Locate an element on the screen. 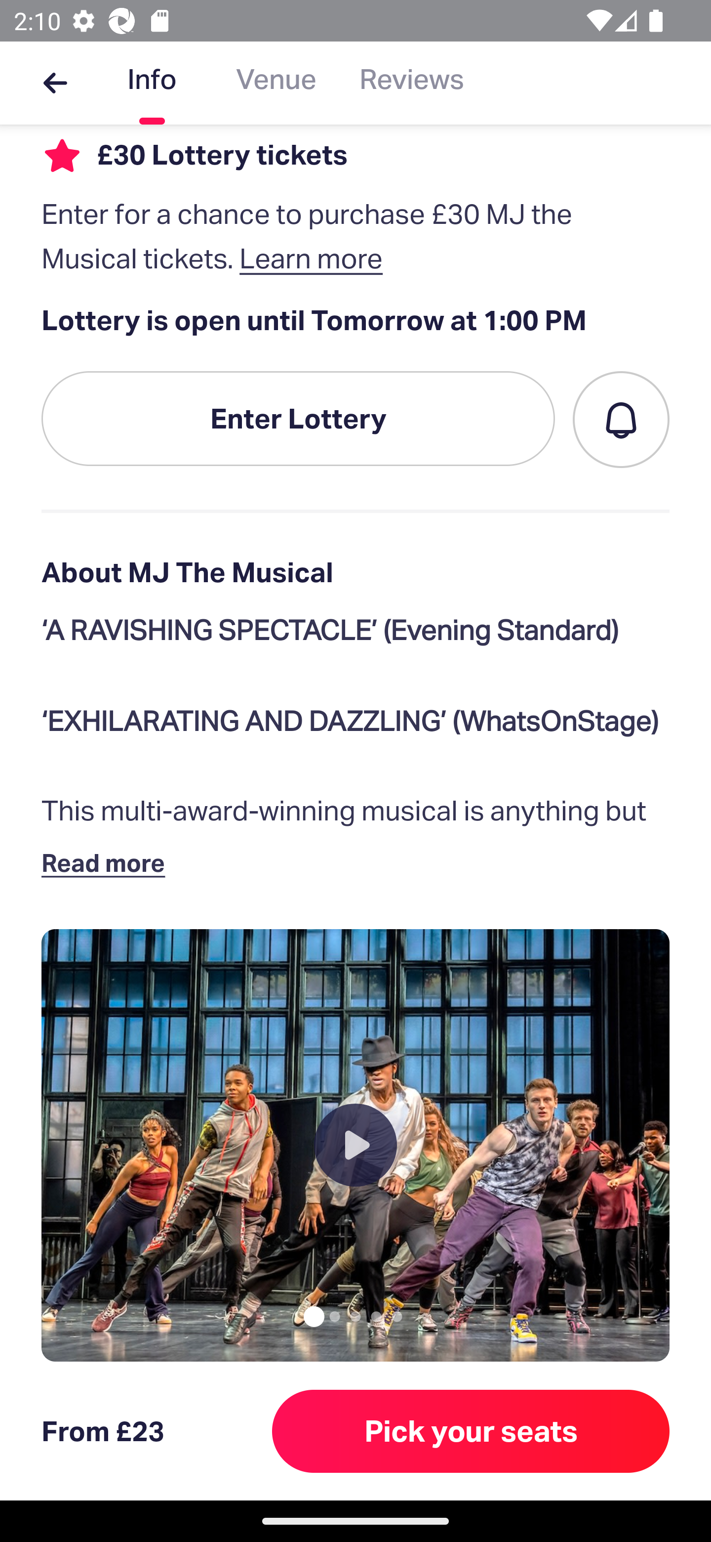 This screenshot has height=1542, width=711. Read more is located at coordinates (108, 863).